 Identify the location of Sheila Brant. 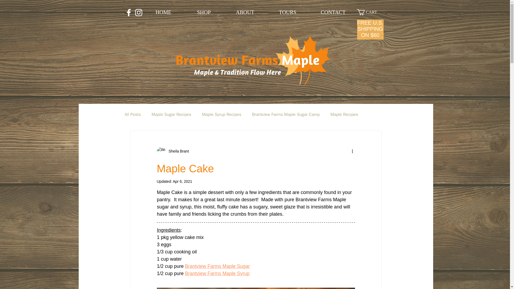
(177, 151).